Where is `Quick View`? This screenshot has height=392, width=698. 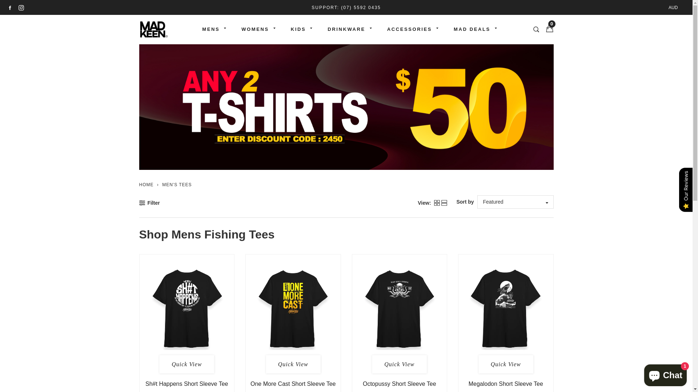
Quick View is located at coordinates (506, 364).